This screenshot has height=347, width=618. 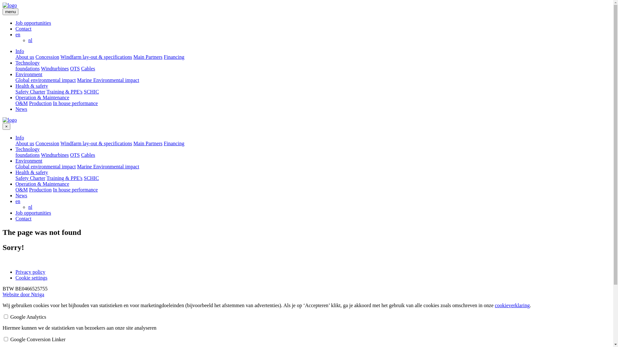 What do you see at coordinates (88, 69) in the screenshot?
I see `Cables` at bounding box center [88, 69].